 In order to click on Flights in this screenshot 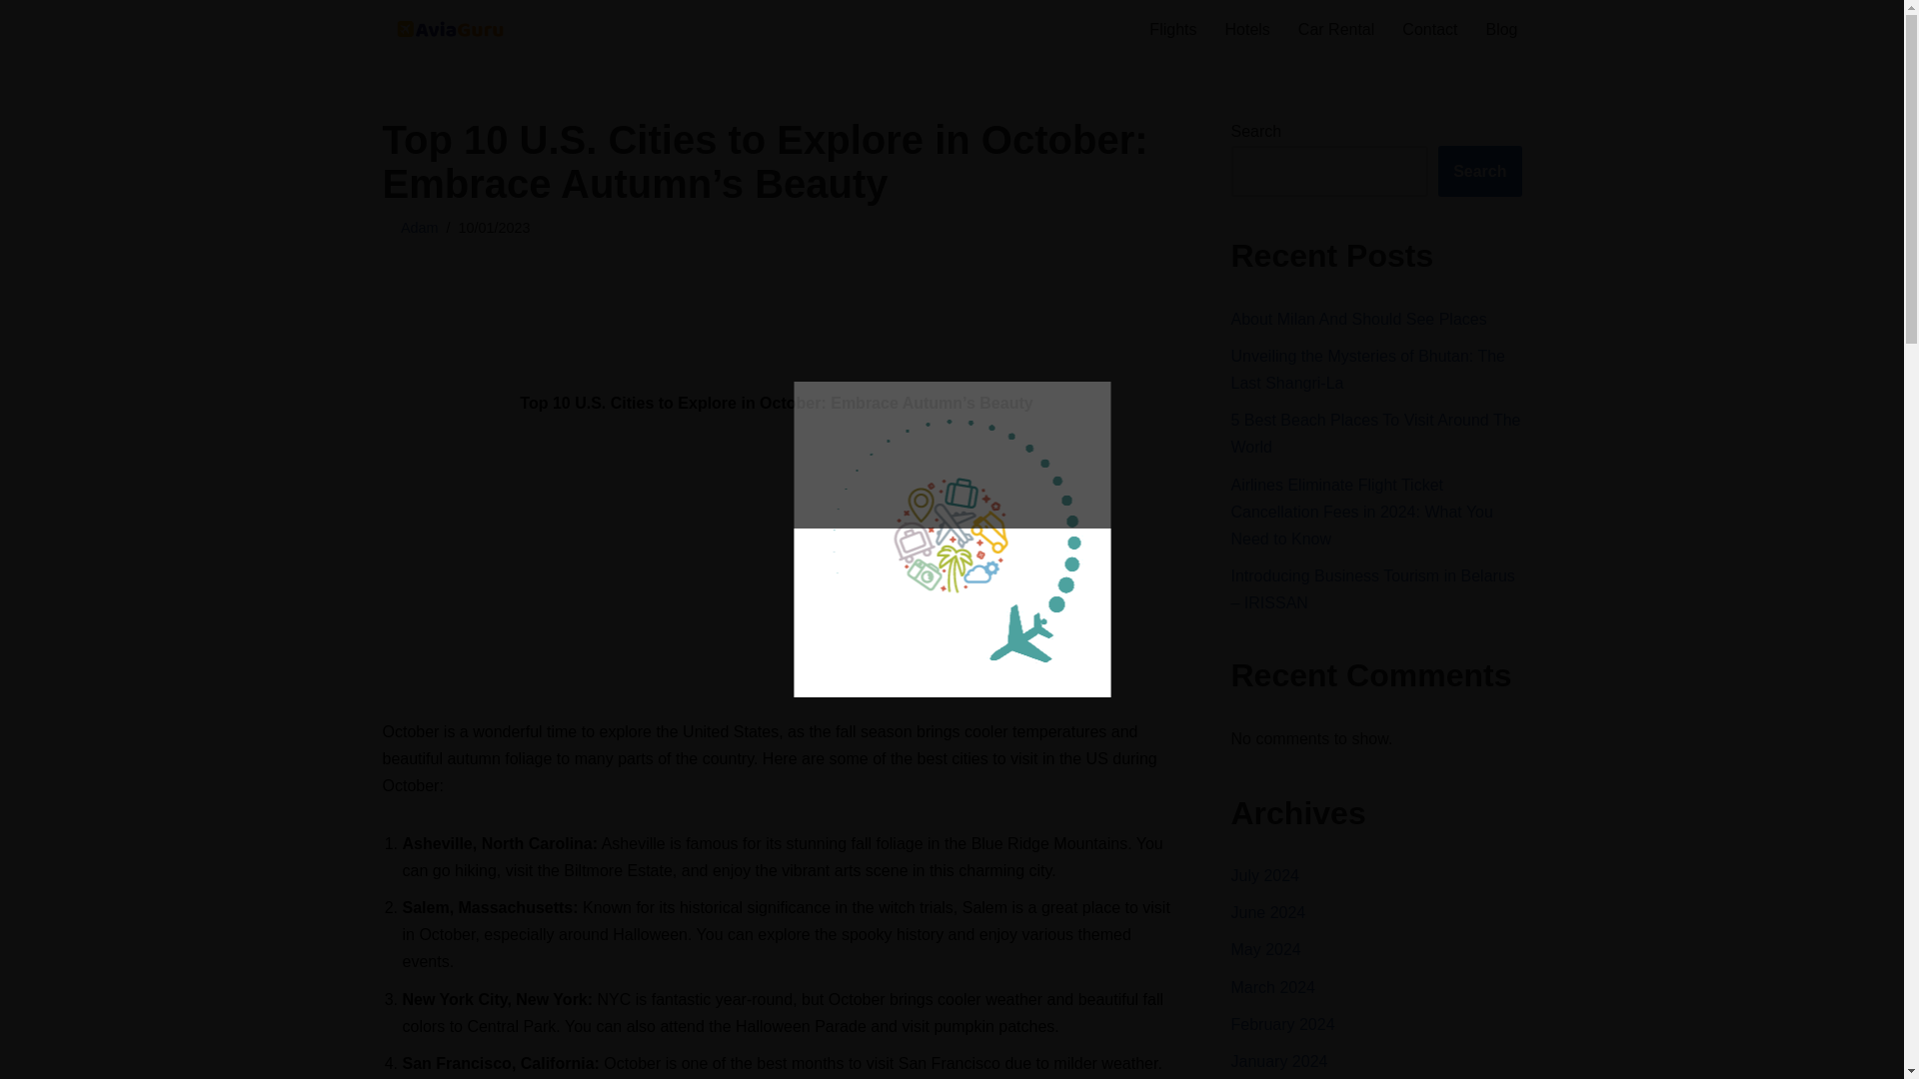, I will do `click(1172, 30)`.